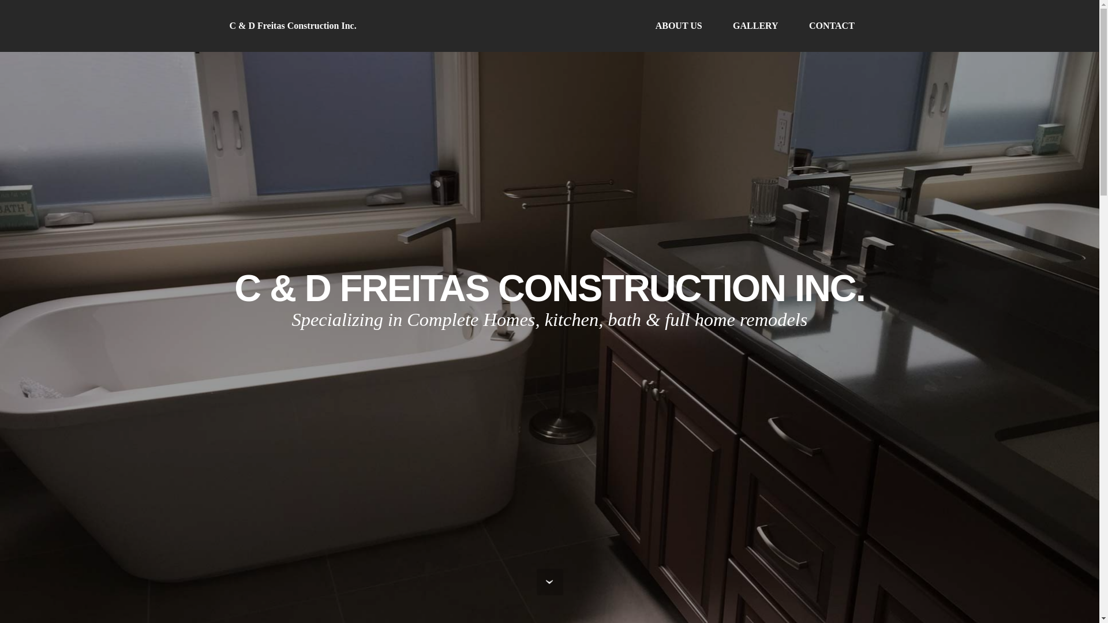 The height and width of the screenshot is (623, 1108). Describe the element at coordinates (679, 26) in the screenshot. I see `ABOUT US` at that location.